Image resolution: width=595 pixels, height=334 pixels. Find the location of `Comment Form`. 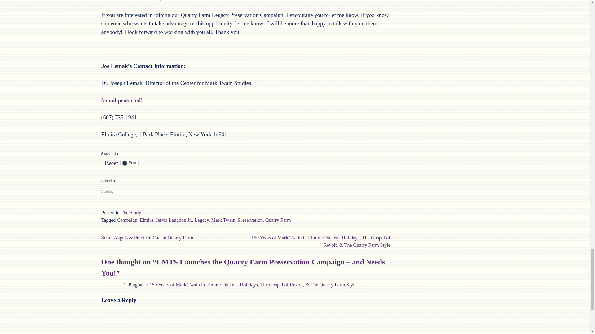

Comment Form is located at coordinates (245, 320).